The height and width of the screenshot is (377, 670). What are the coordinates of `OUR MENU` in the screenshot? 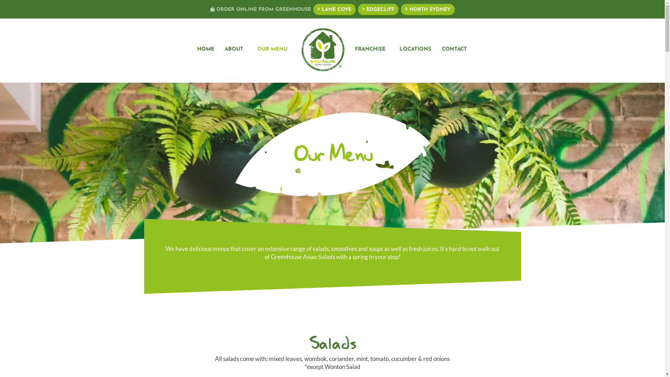 It's located at (272, 65).